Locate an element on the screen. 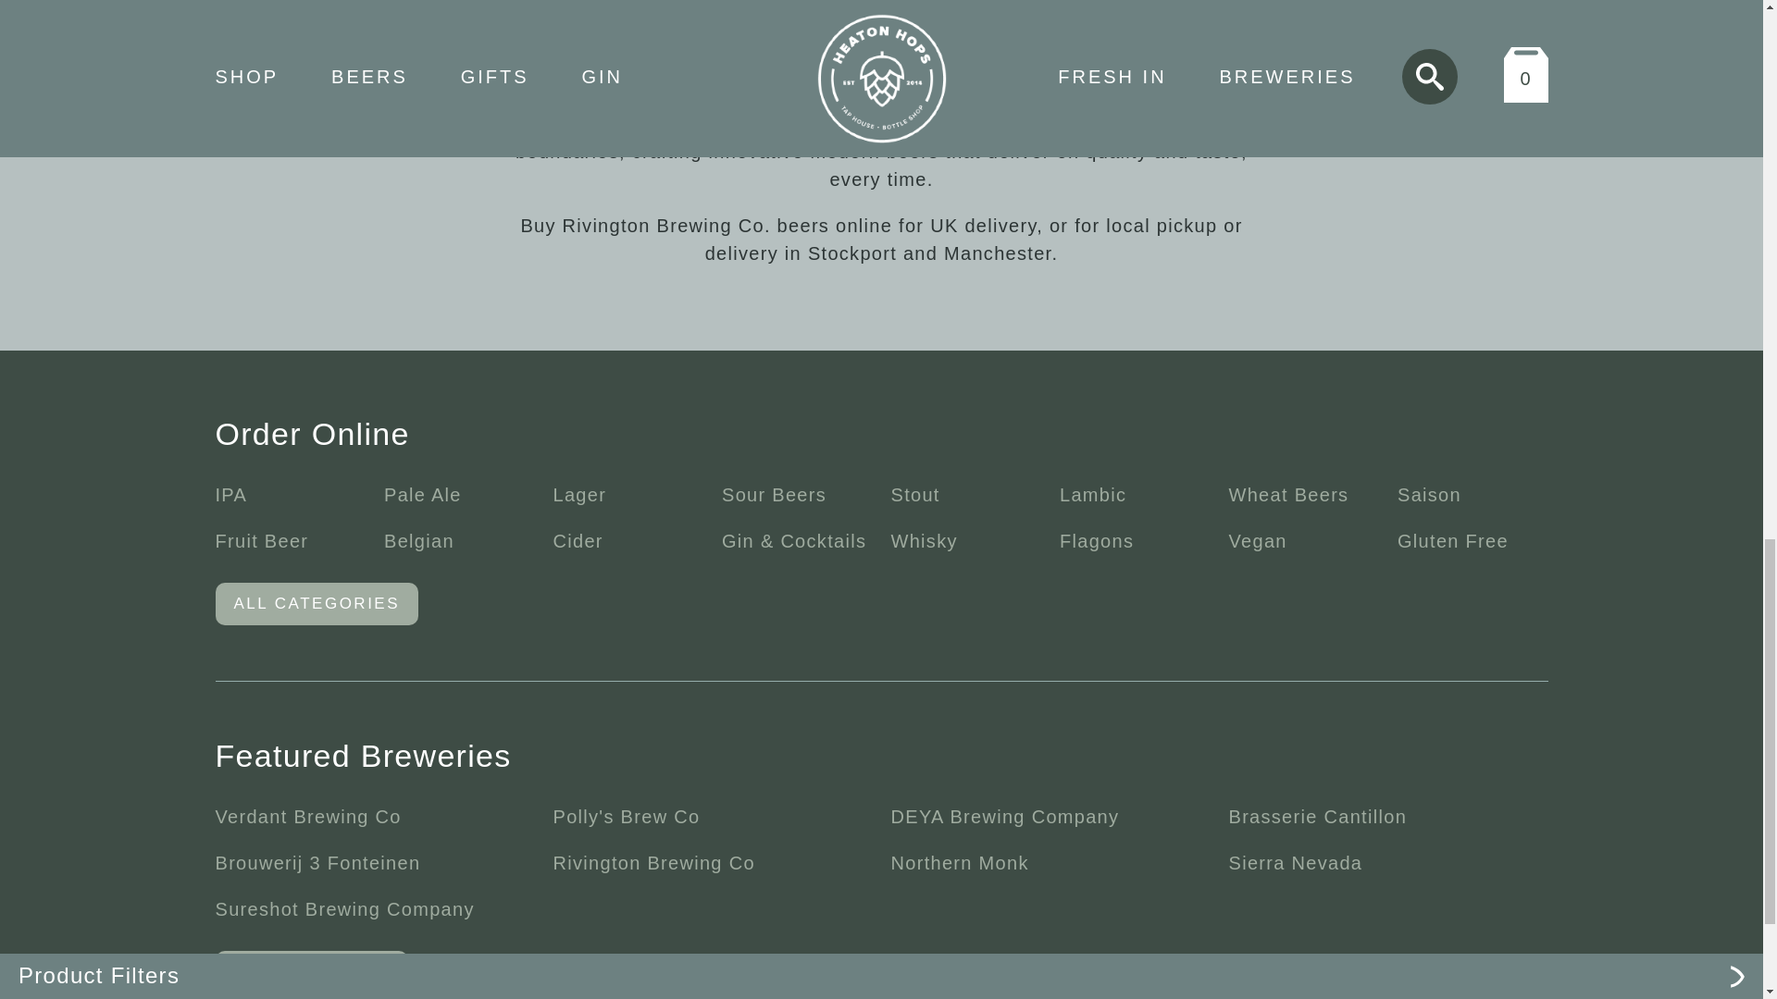  Belgian is located at coordinates (418, 540).